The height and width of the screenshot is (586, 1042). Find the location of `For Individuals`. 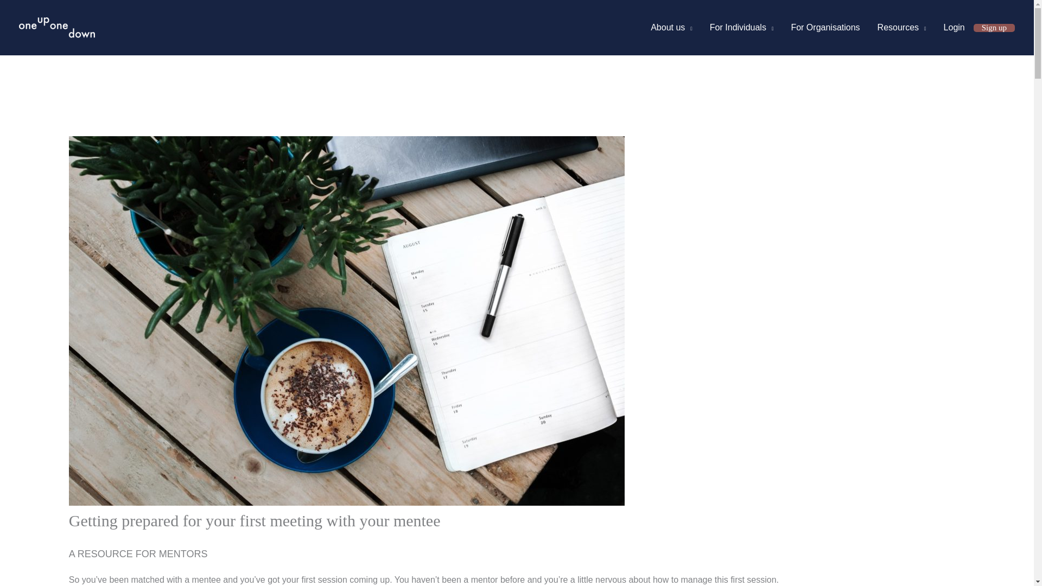

For Individuals is located at coordinates (741, 28).